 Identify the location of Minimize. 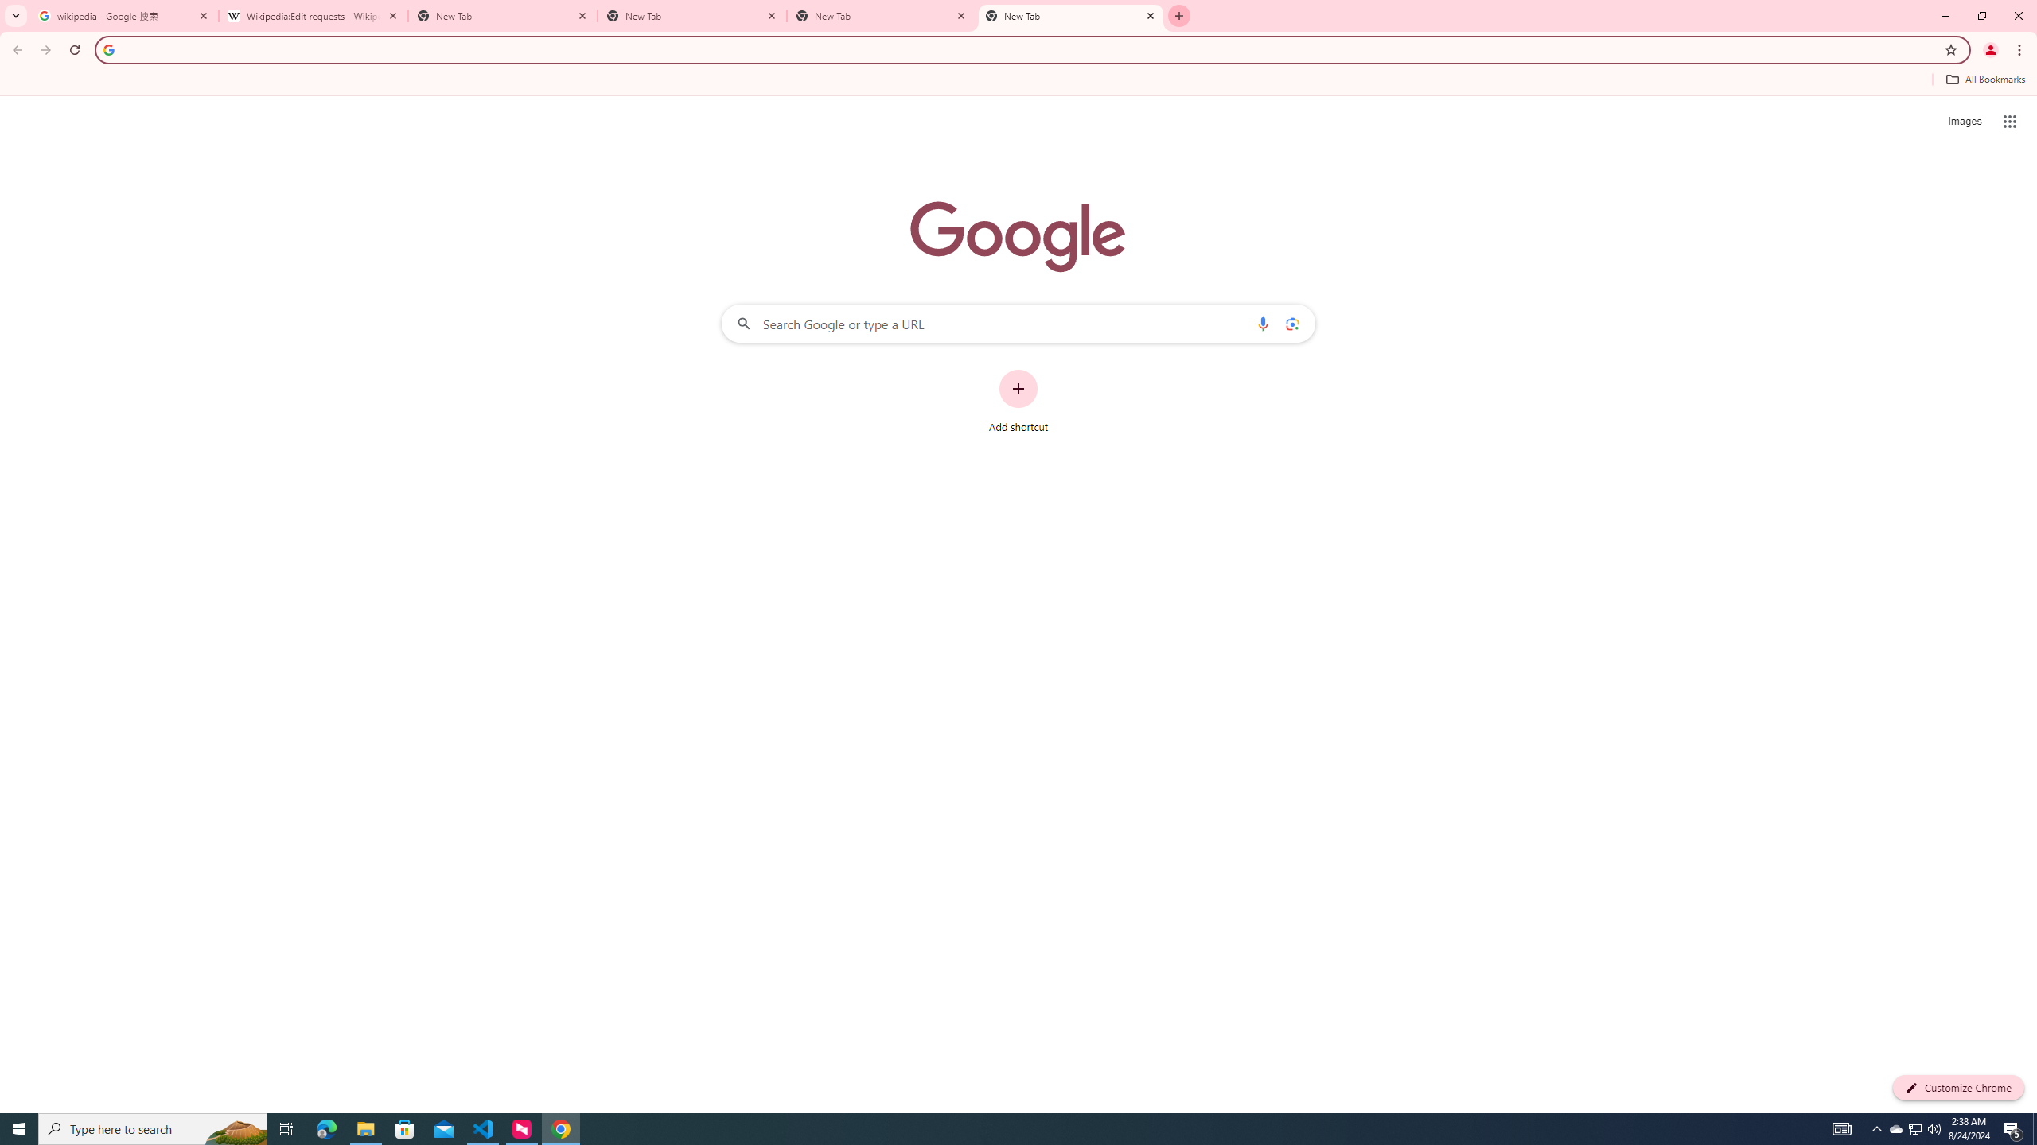
(1945, 16).